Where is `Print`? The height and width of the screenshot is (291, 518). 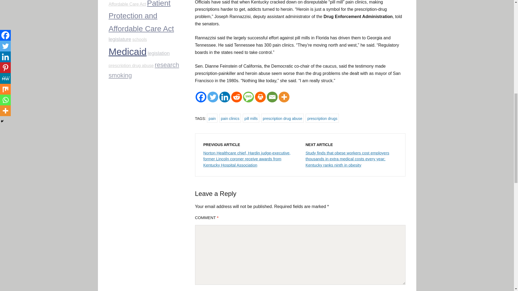 Print is located at coordinates (260, 97).